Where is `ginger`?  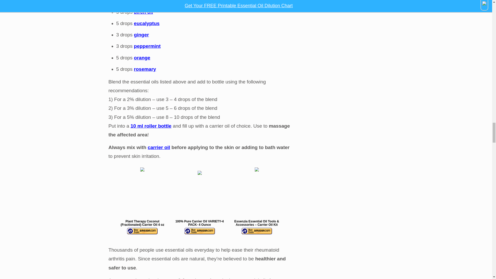 ginger is located at coordinates (141, 35).